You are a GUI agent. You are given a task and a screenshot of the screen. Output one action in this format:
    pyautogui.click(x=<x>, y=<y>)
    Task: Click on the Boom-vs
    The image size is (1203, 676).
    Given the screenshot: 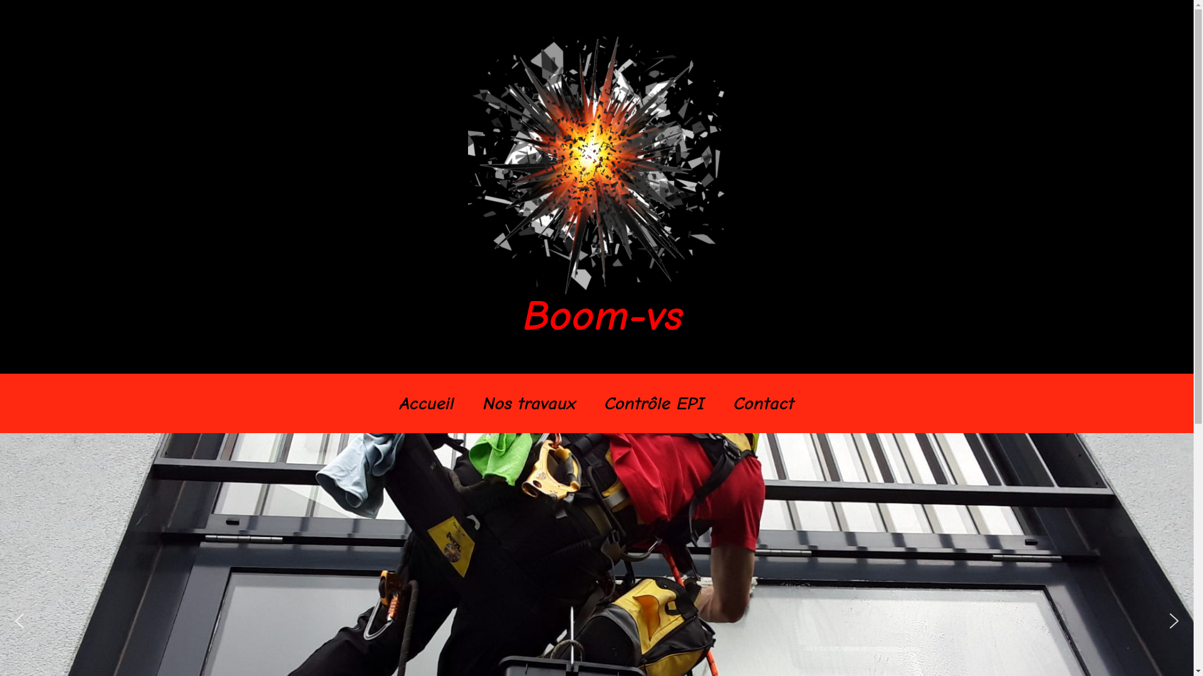 What is the action you would take?
    pyautogui.click(x=596, y=187)
    